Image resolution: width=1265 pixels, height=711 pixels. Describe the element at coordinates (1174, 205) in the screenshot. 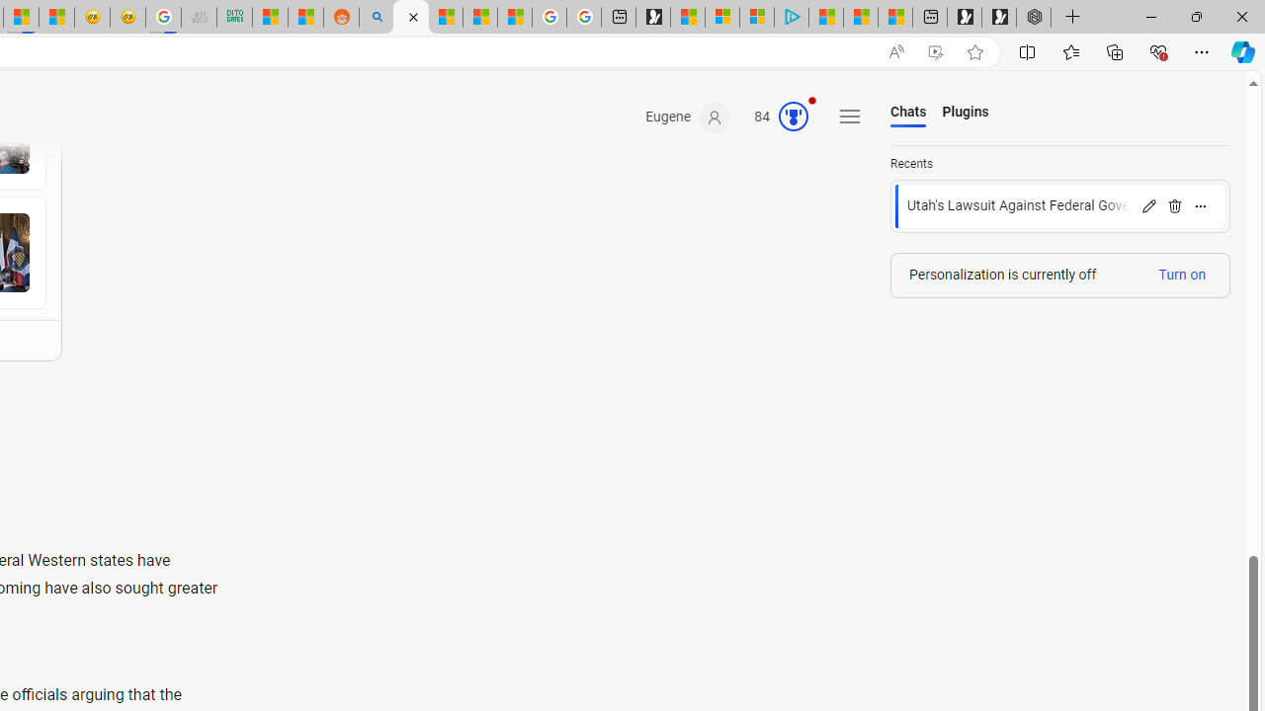

I see `Delete` at that location.